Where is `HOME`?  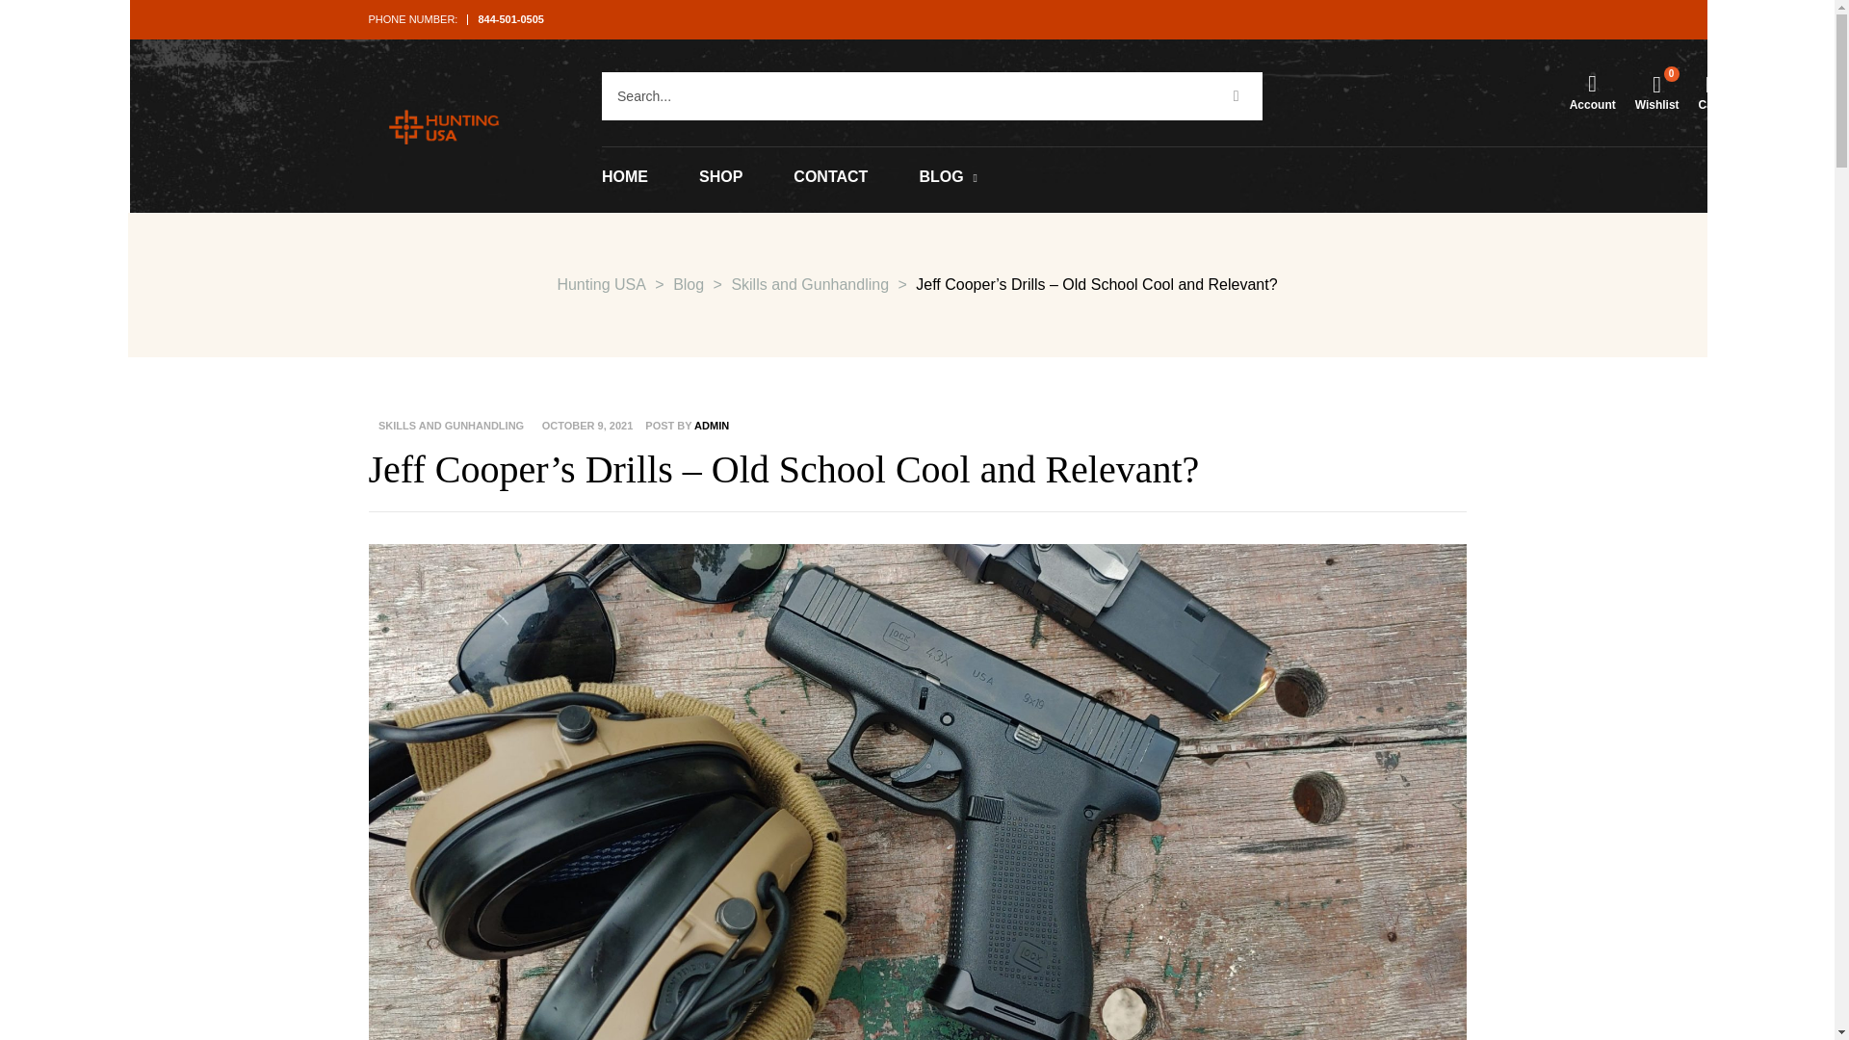
HOME is located at coordinates (625, 177).